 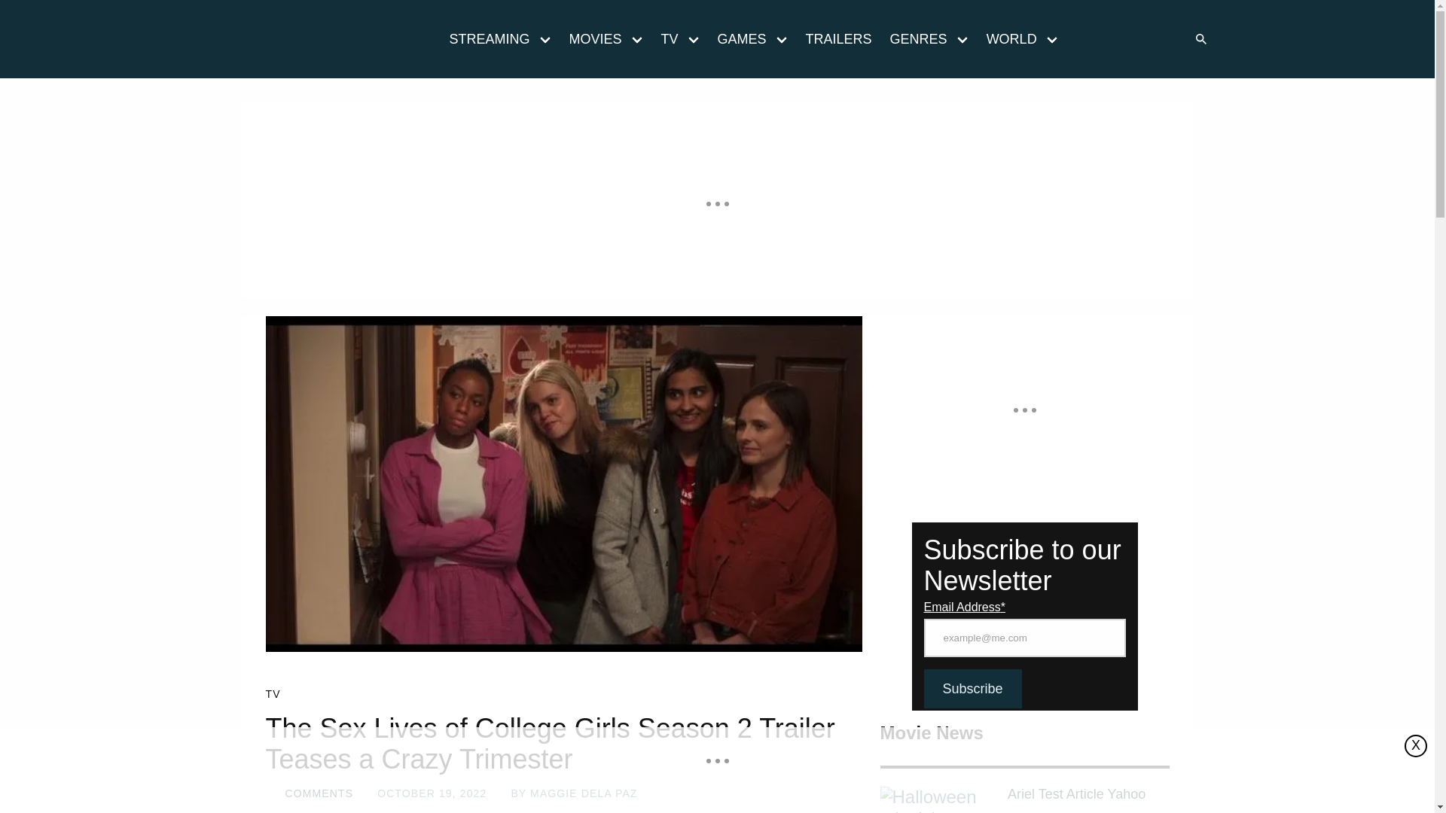 What do you see at coordinates (693, 39) in the screenshot?
I see `Open menu` at bounding box center [693, 39].